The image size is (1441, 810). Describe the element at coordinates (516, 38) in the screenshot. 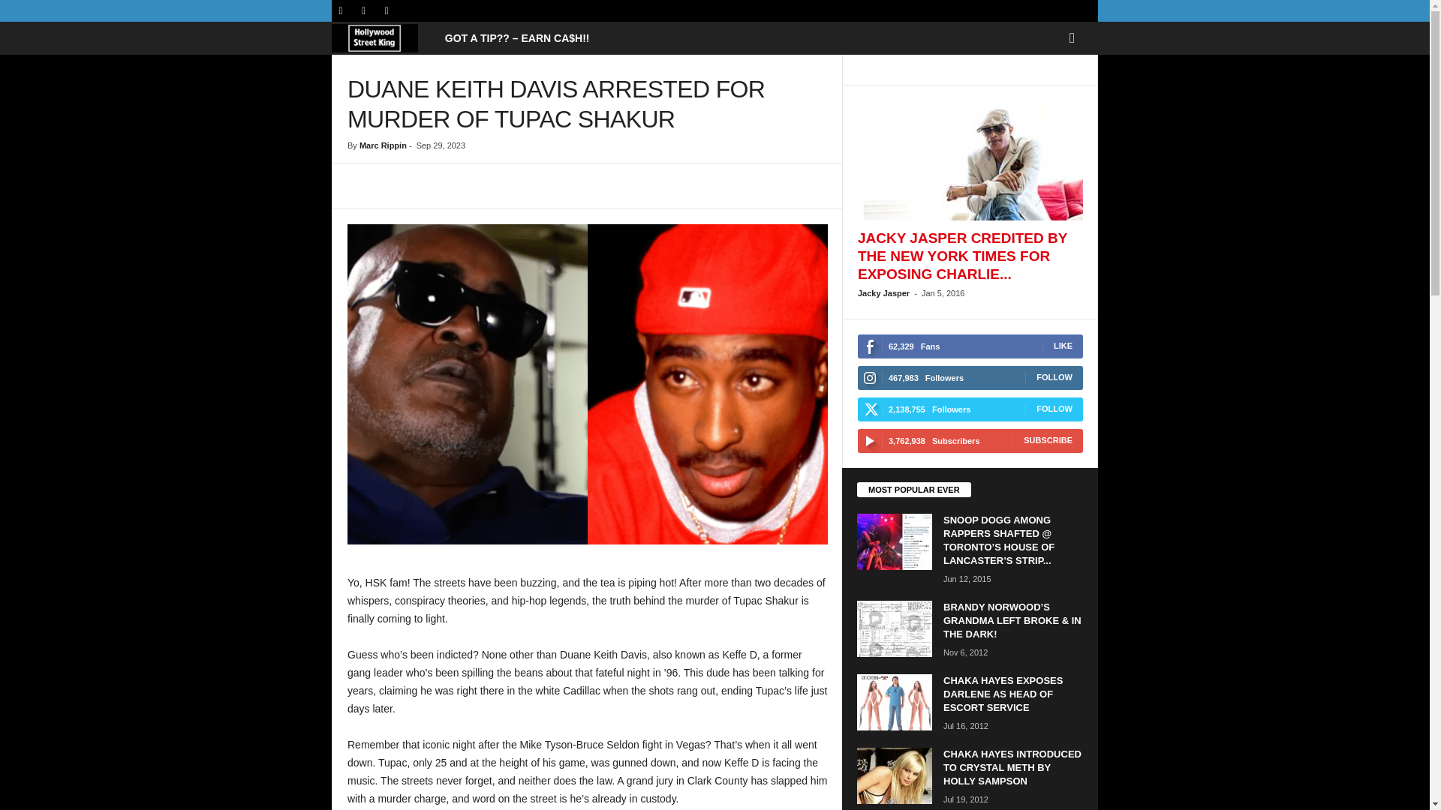

I see `CONTACT HSK` at that location.